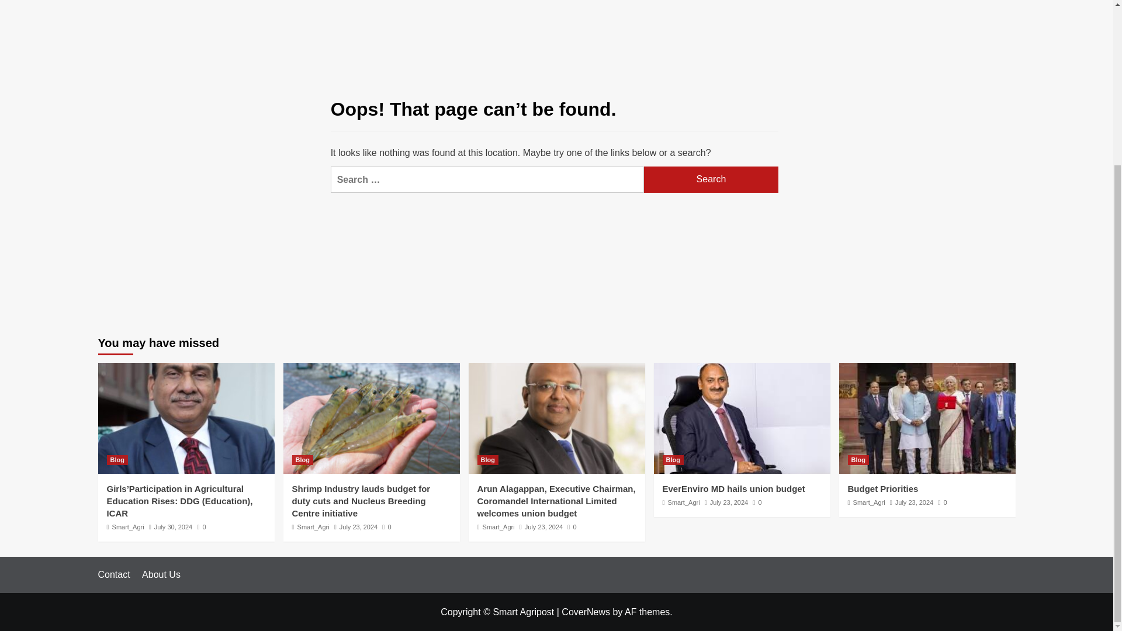  I want to click on July 30, 2024, so click(173, 527).